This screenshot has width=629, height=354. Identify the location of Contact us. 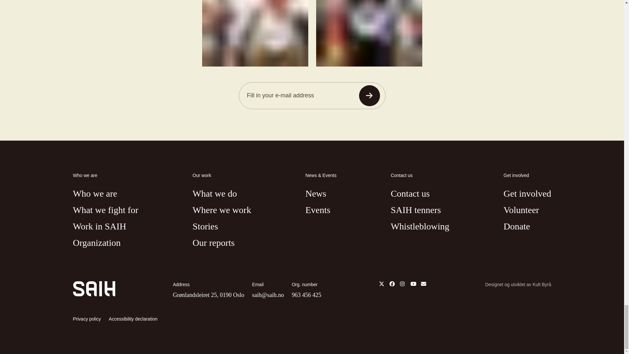
(410, 194).